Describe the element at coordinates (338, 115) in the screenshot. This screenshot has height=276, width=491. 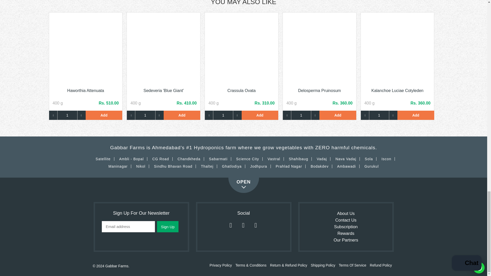
I see `Add` at that location.